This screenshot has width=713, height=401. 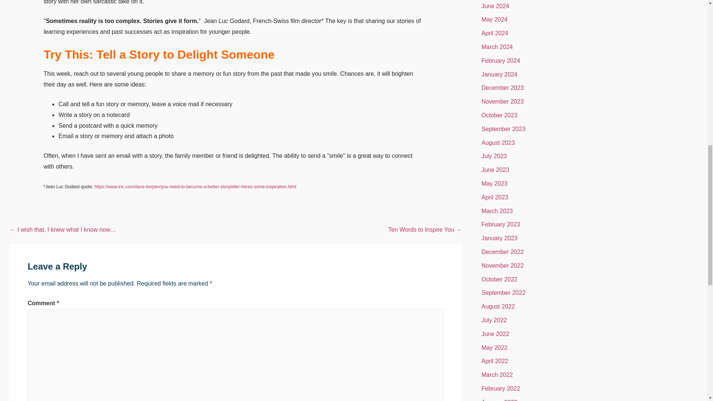 I want to click on January 2024, so click(x=499, y=74).